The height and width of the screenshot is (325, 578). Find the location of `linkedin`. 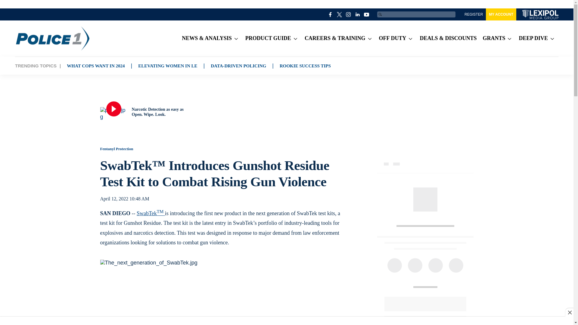

linkedin is located at coordinates (358, 14).